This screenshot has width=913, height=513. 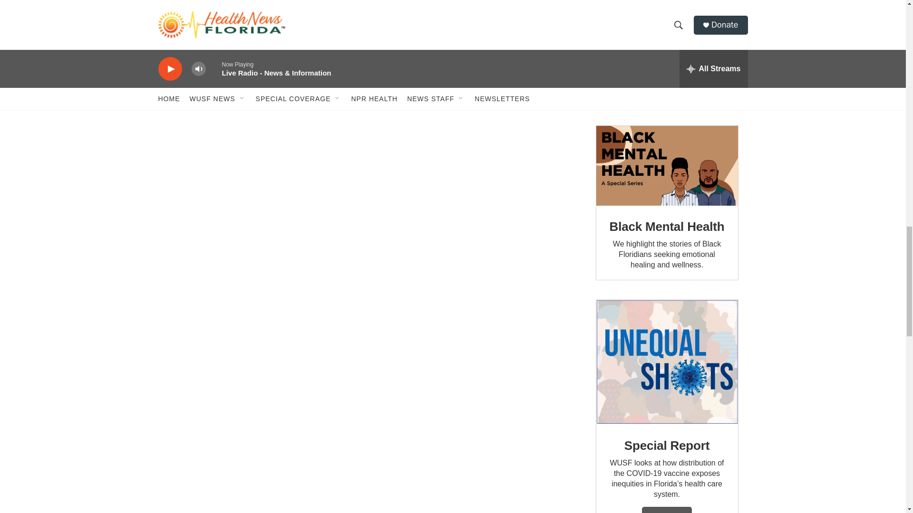 What do you see at coordinates (666, 53) in the screenshot?
I see `3rd party ad content` at bounding box center [666, 53].